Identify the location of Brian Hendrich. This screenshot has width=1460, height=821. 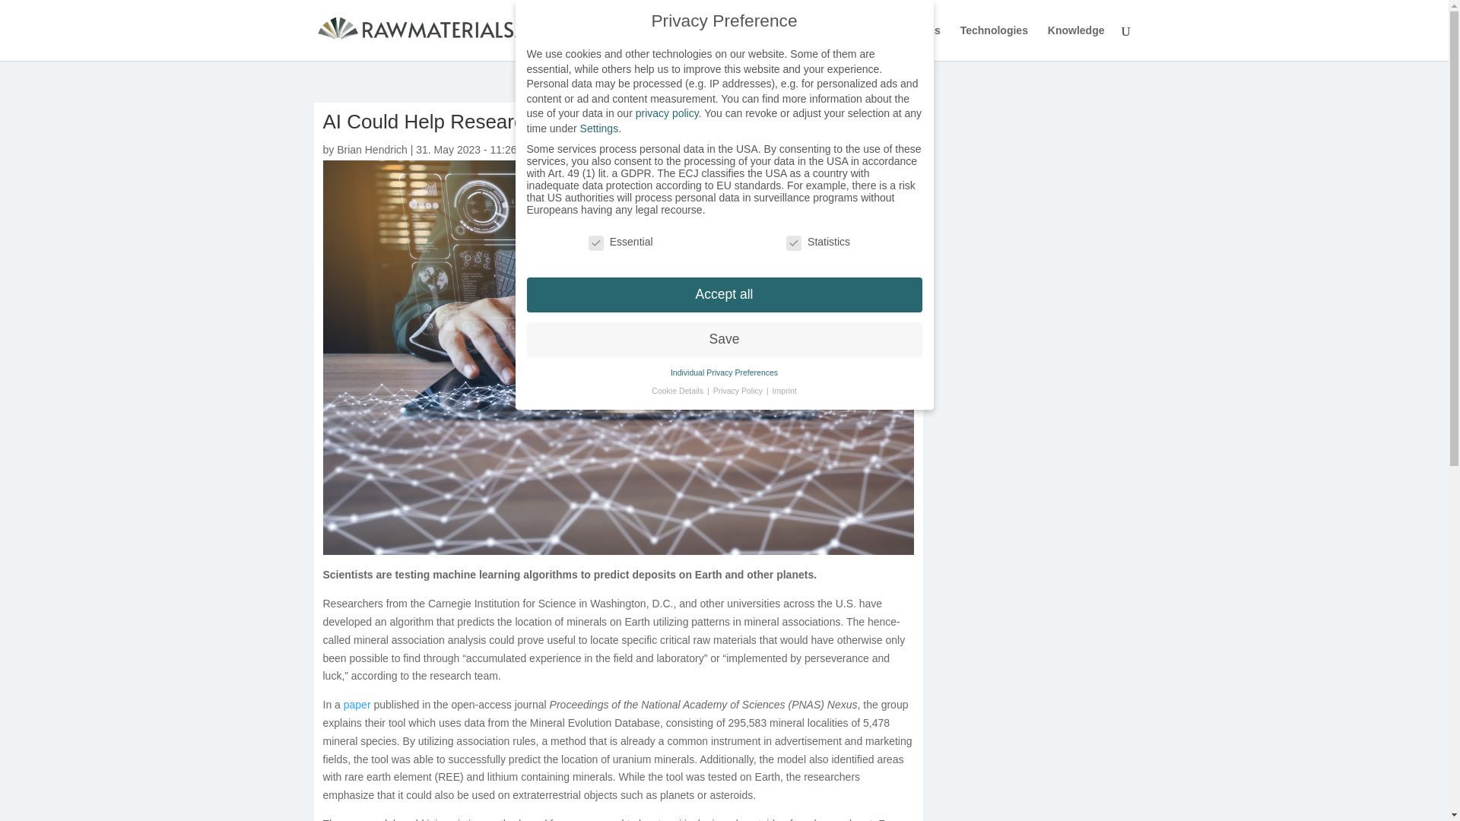
(372, 150).